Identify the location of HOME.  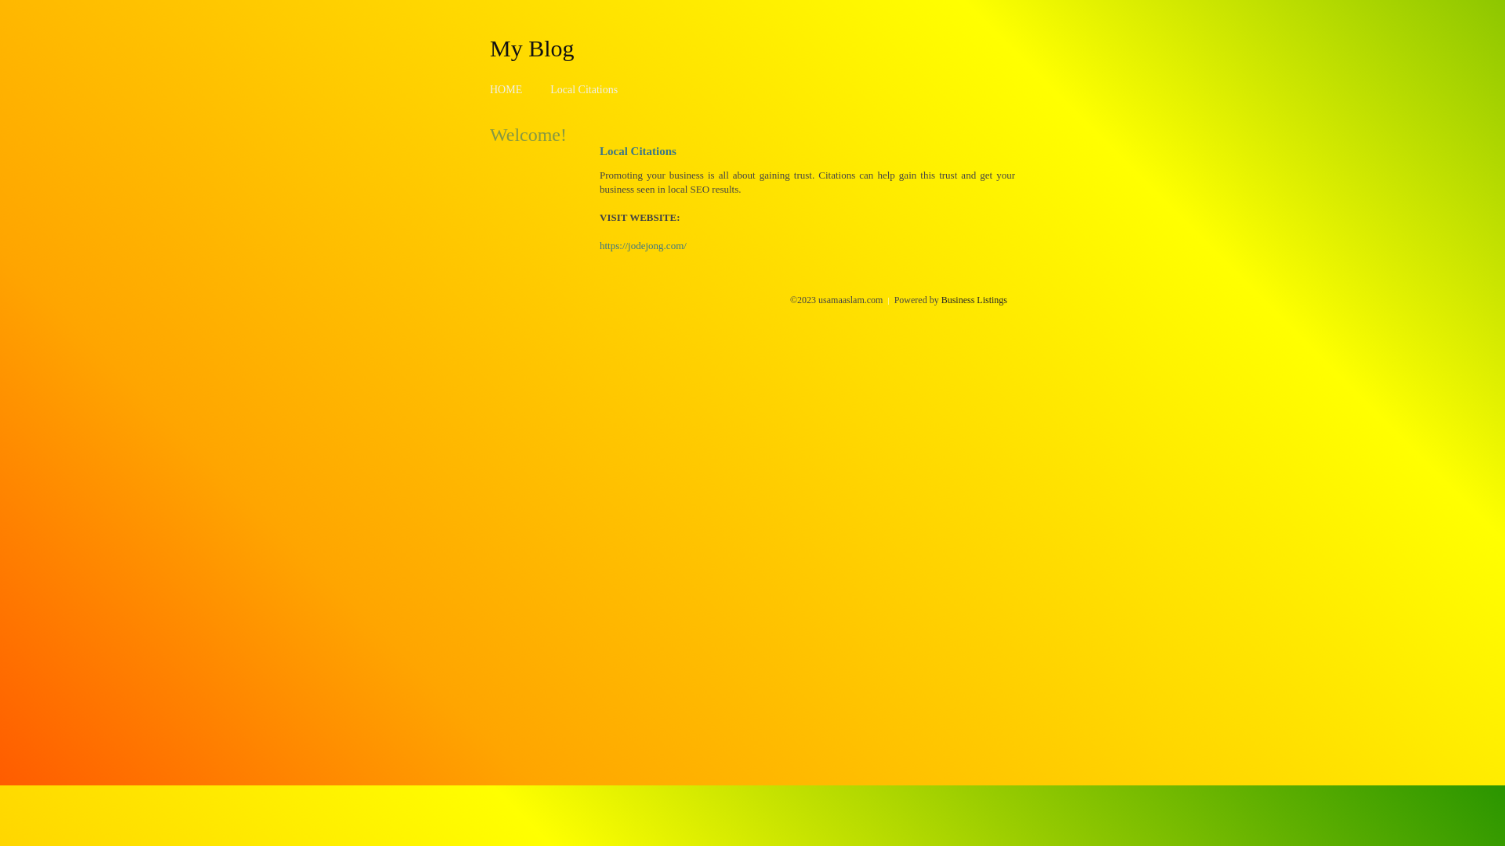
(506, 89).